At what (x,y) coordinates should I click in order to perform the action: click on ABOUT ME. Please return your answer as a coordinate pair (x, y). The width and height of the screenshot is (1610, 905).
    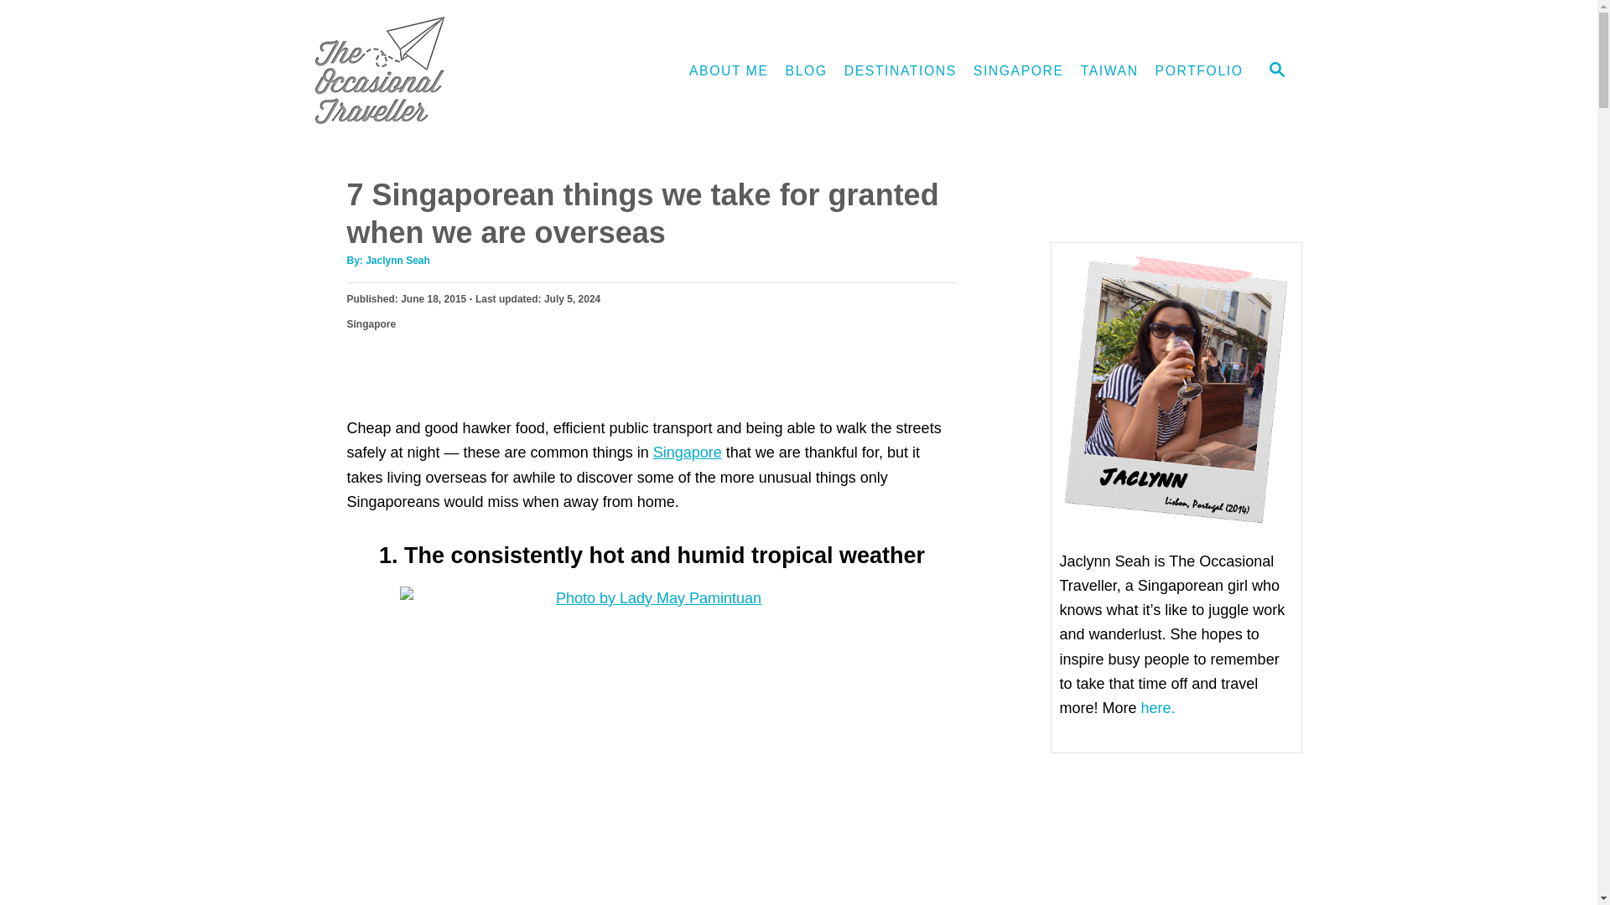
    Looking at the image, I should click on (730, 70).